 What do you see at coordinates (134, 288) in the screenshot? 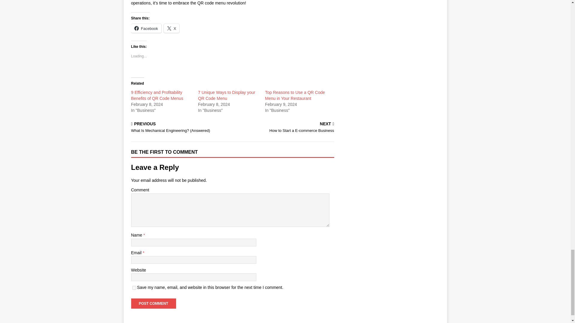
I see `yes` at bounding box center [134, 288].